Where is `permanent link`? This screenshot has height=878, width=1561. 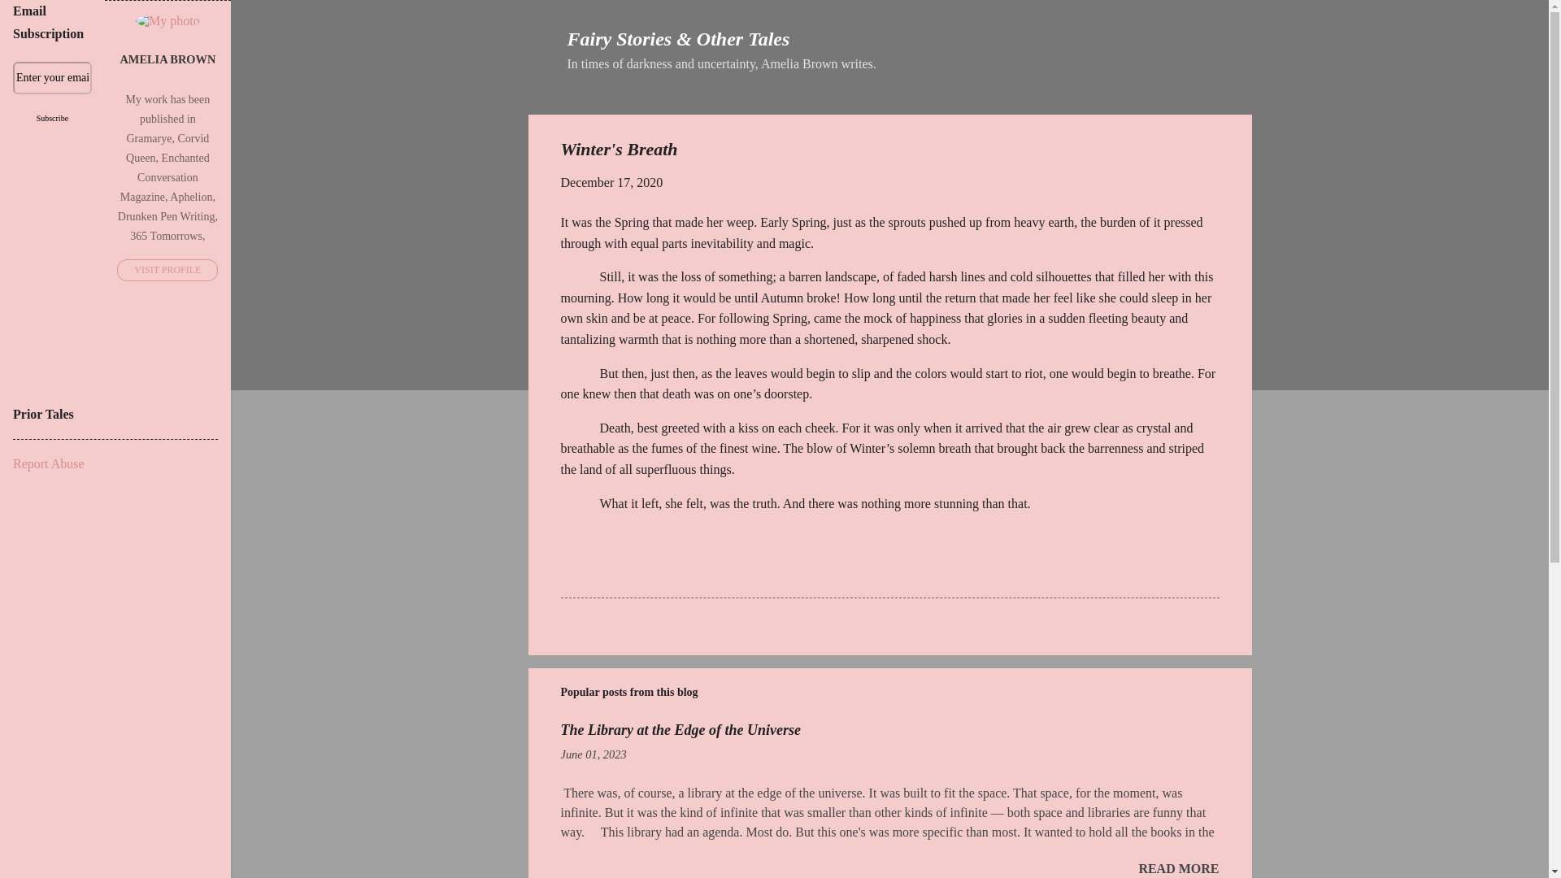
permanent link is located at coordinates (611, 182).